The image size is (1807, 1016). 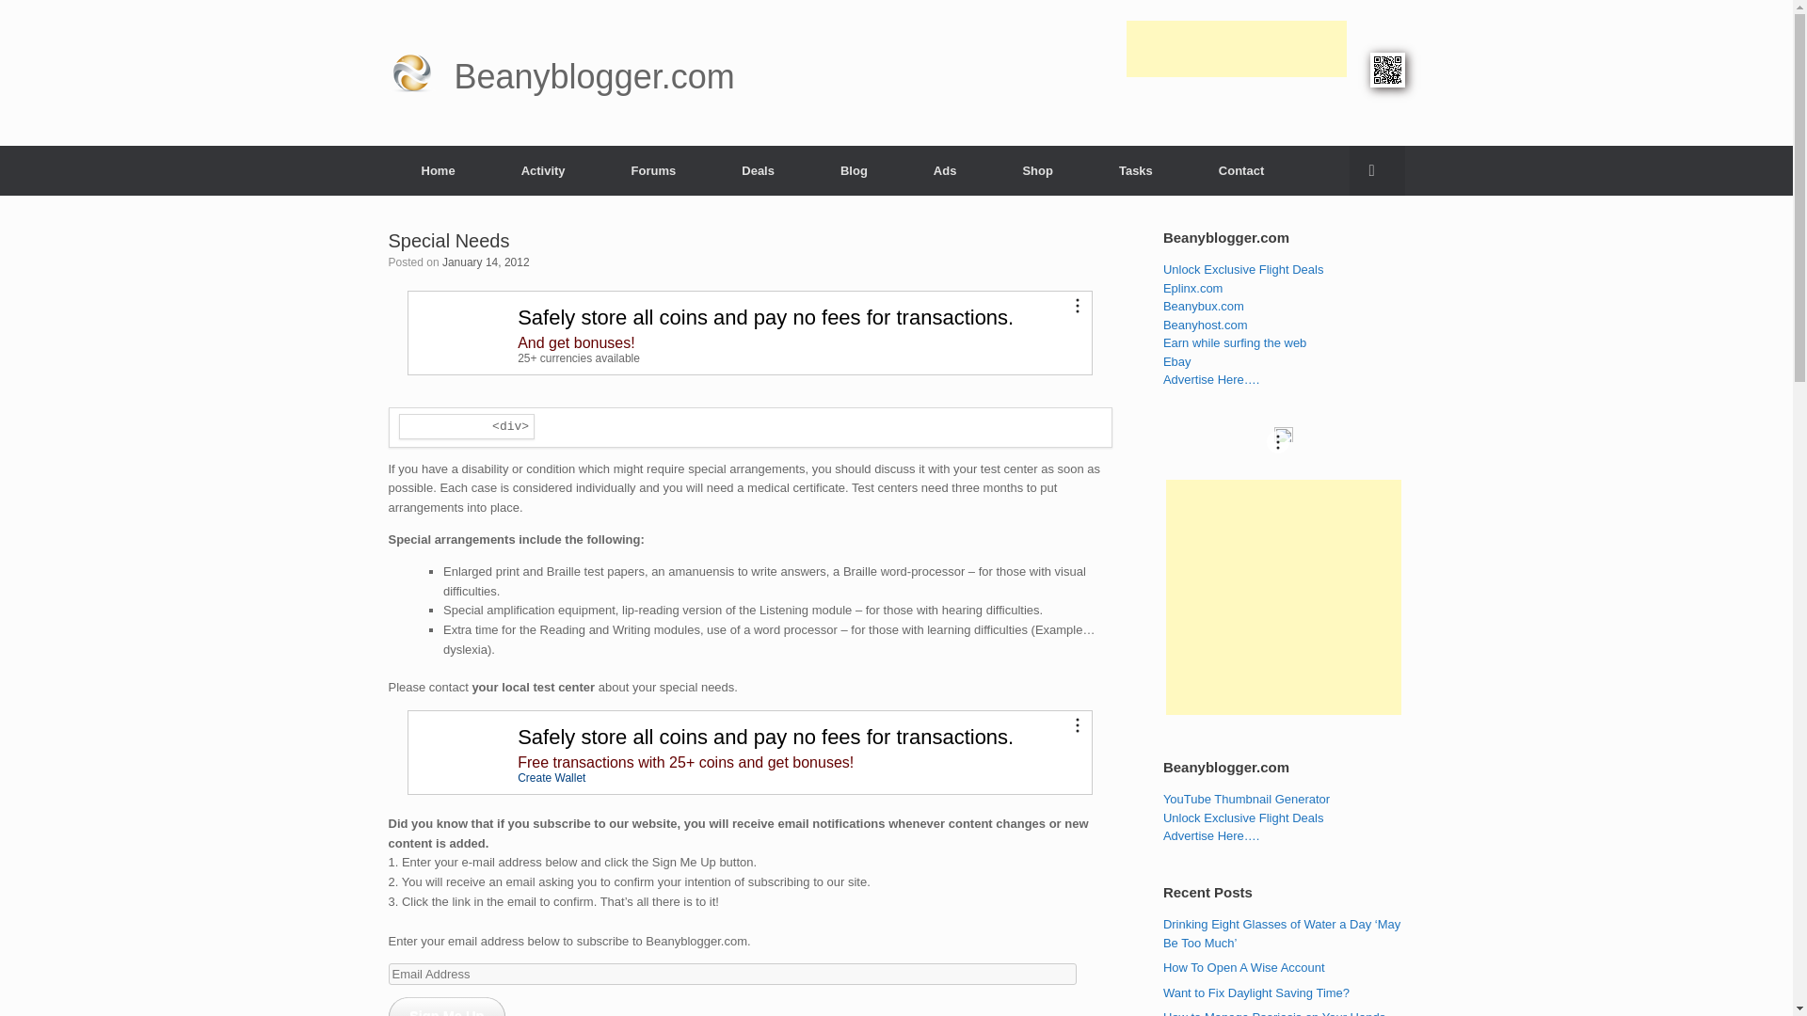 What do you see at coordinates (1236, 128) in the screenshot?
I see `Advertisement` at bounding box center [1236, 128].